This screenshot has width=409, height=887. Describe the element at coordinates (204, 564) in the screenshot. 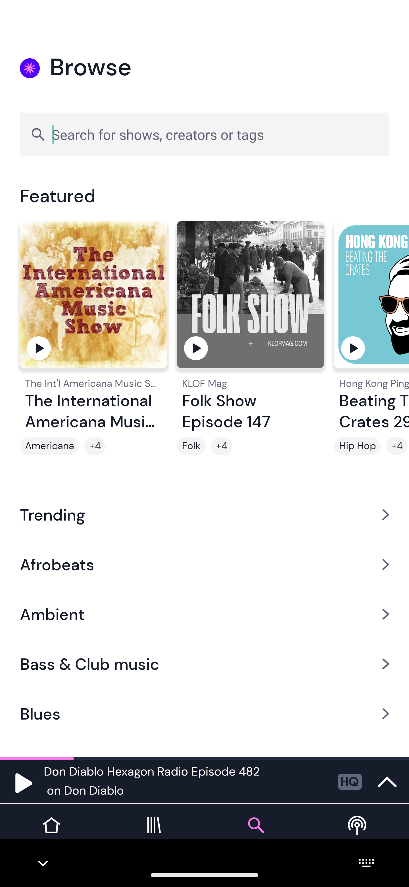

I see `Afrobeats` at that location.